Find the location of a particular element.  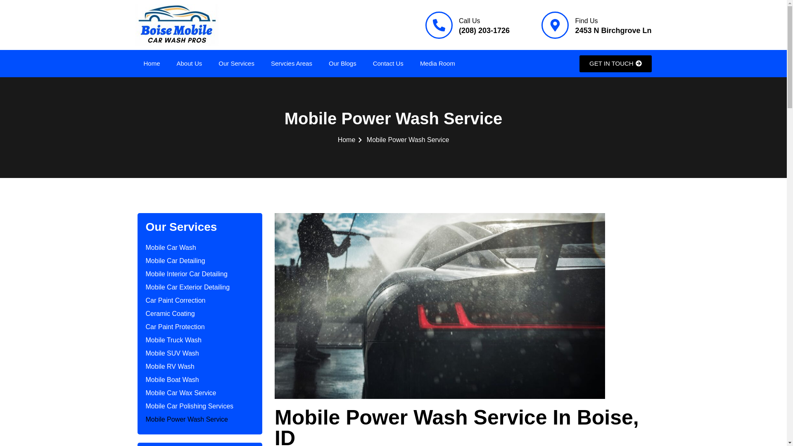

Find Us is located at coordinates (586, 21).